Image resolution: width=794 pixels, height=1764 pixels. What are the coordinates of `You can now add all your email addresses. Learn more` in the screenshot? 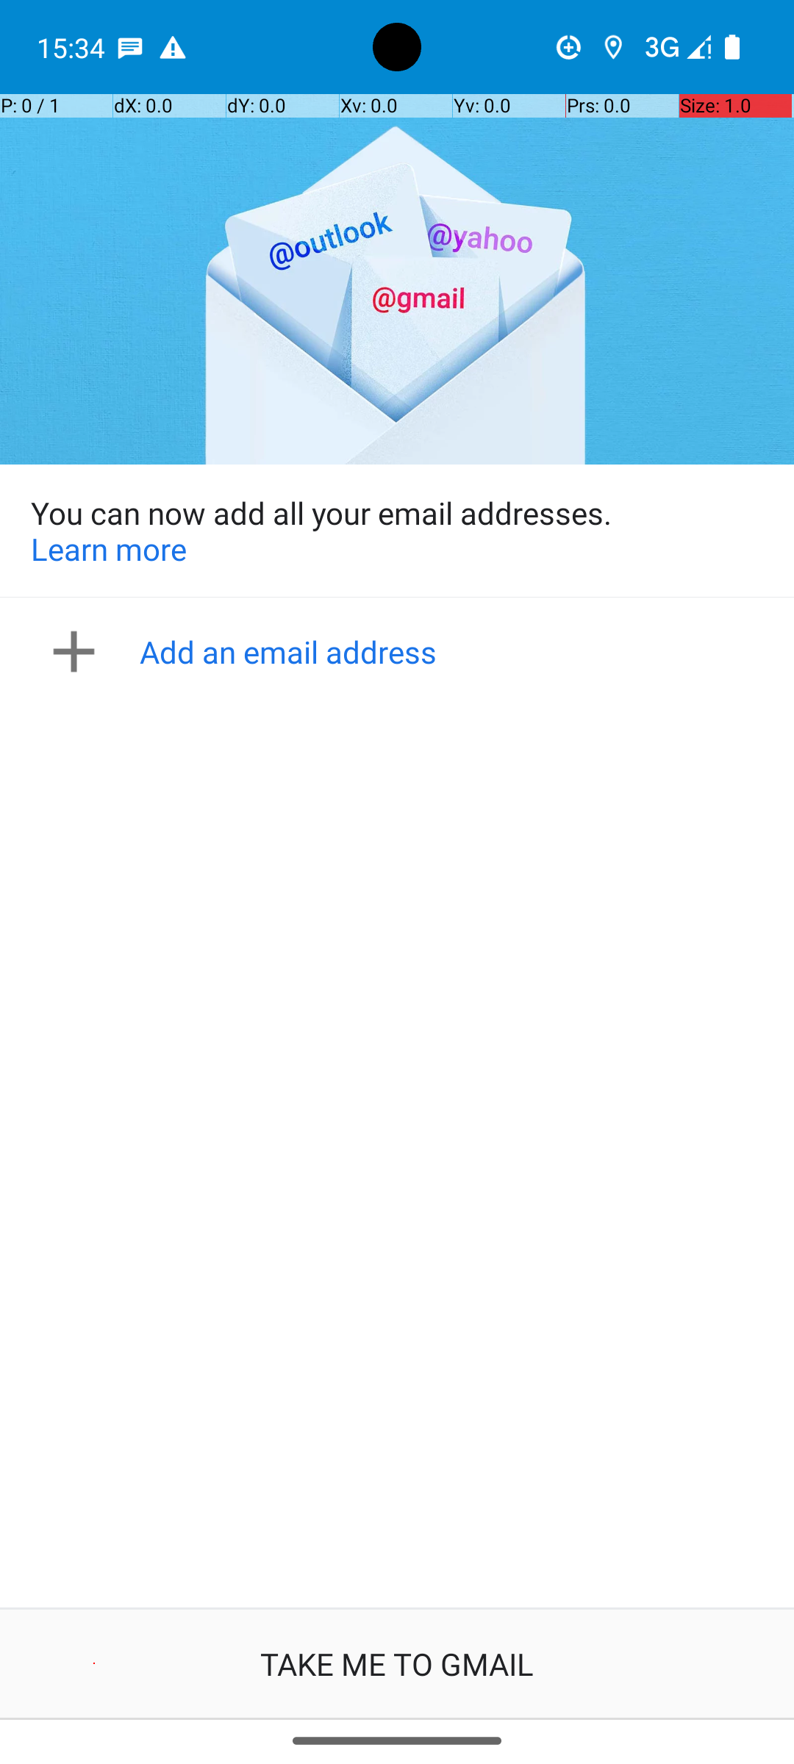 It's located at (397, 531).